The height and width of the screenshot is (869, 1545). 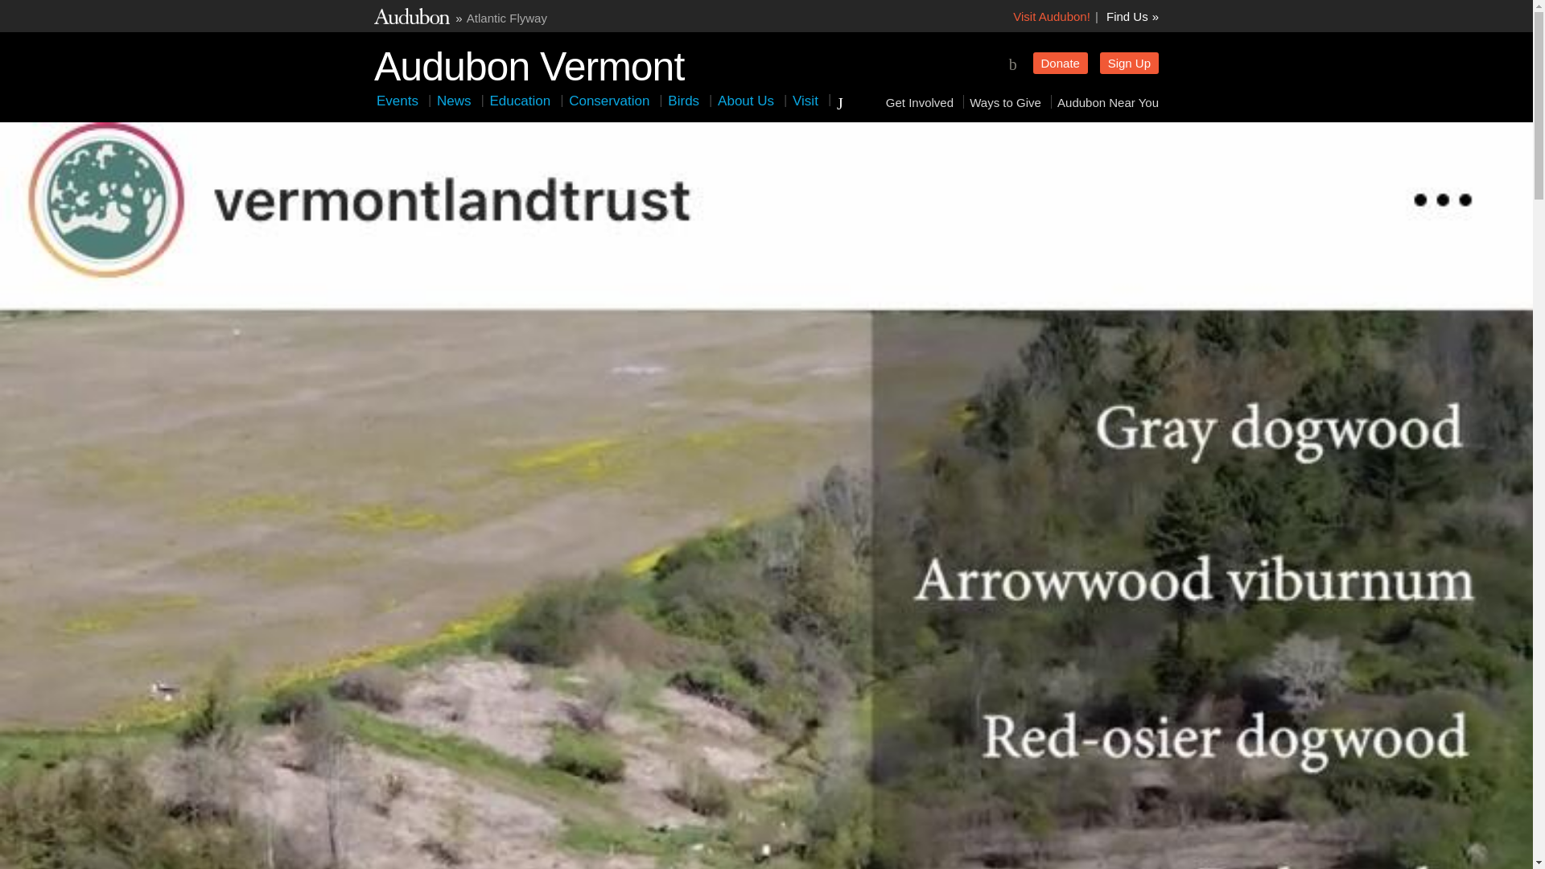 What do you see at coordinates (454, 101) in the screenshot?
I see `News` at bounding box center [454, 101].